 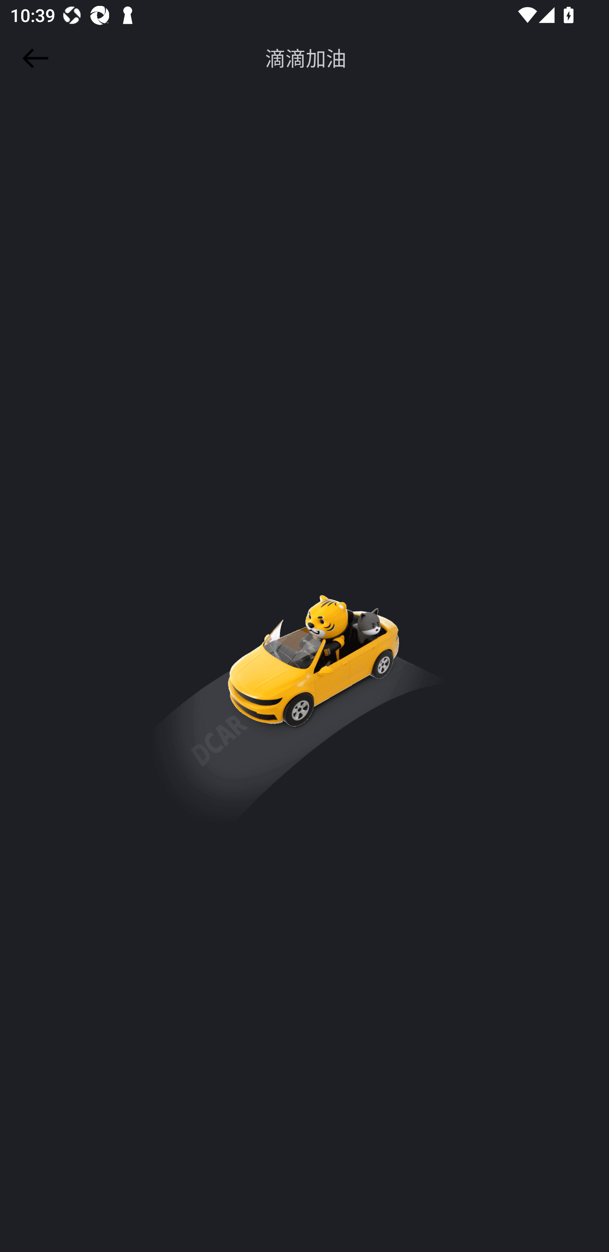 What do you see at coordinates (33, 58) in the screenshot?
I see `` at bounding box center [33, 58].